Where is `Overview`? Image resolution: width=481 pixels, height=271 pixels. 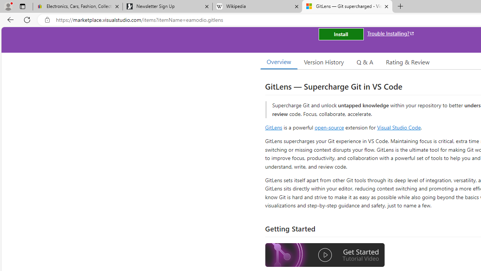
Overview is located at coordinates (279, 62).